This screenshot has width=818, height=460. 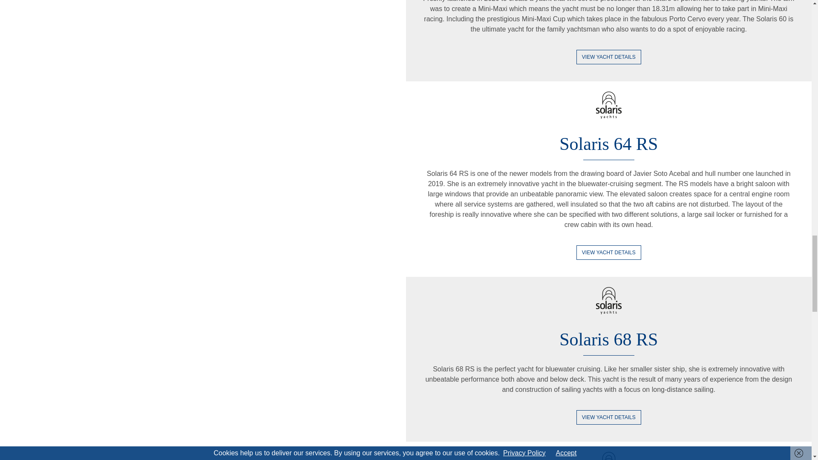 What do you see at coordinates (609, 252) in the screenshot?
I see `VIEW YACHT DETAILS` at bounding box center [609, 252].